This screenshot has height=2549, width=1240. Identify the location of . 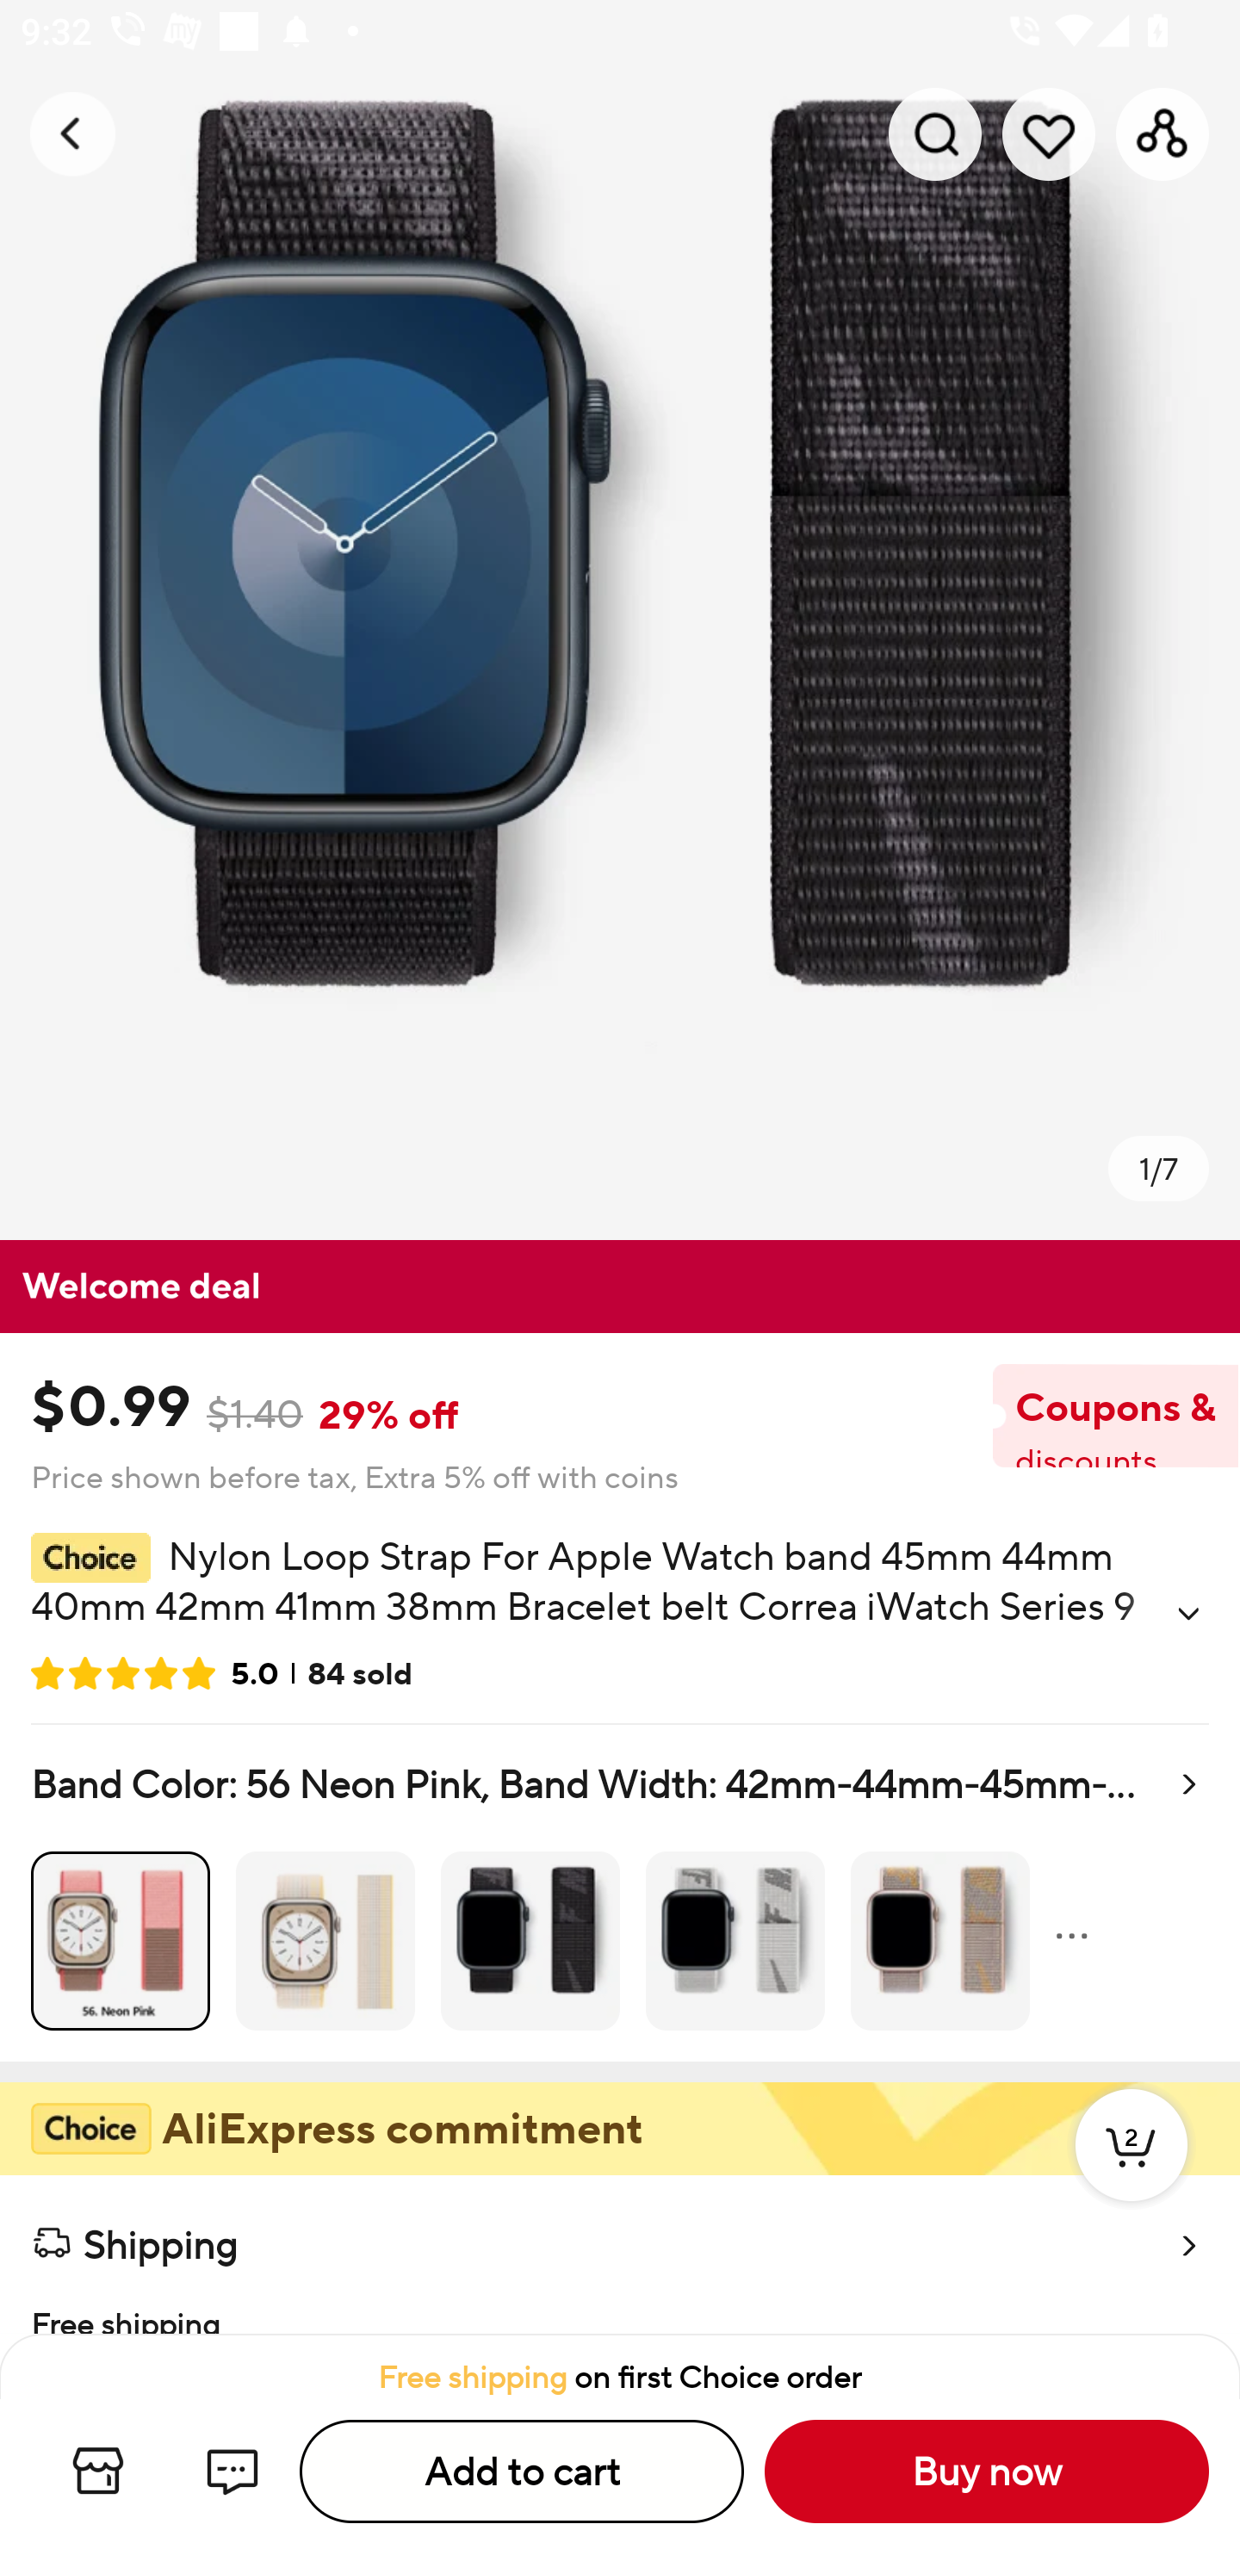
(1188, 1614).